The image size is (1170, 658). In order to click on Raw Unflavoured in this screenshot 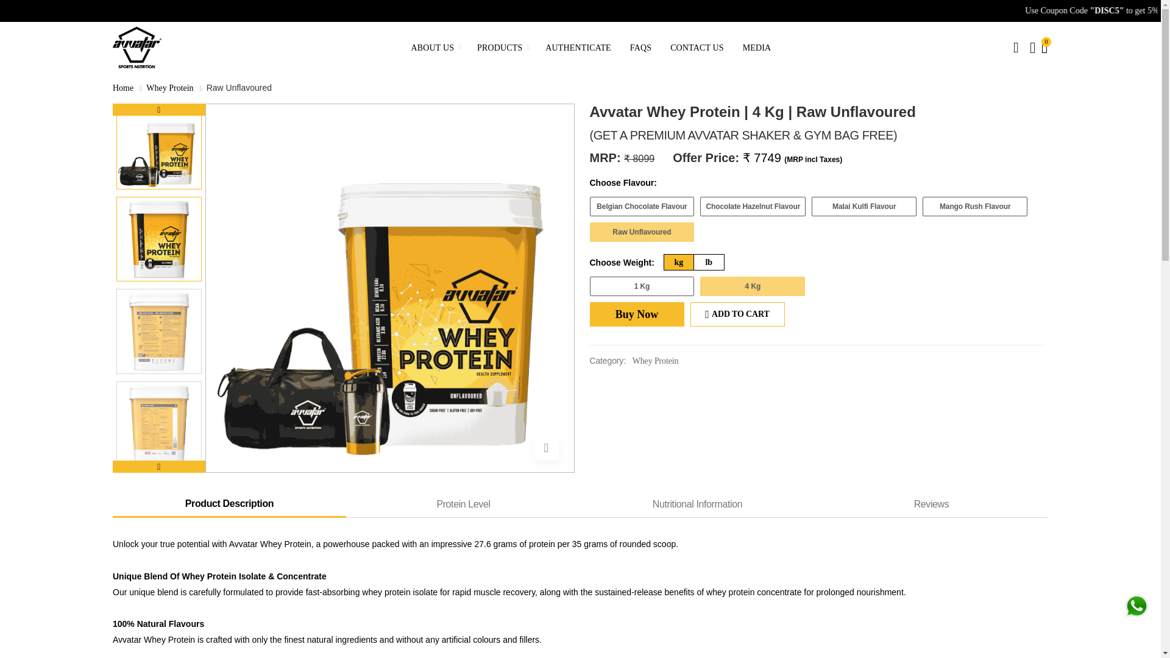, I will do `click(642, 232)`.